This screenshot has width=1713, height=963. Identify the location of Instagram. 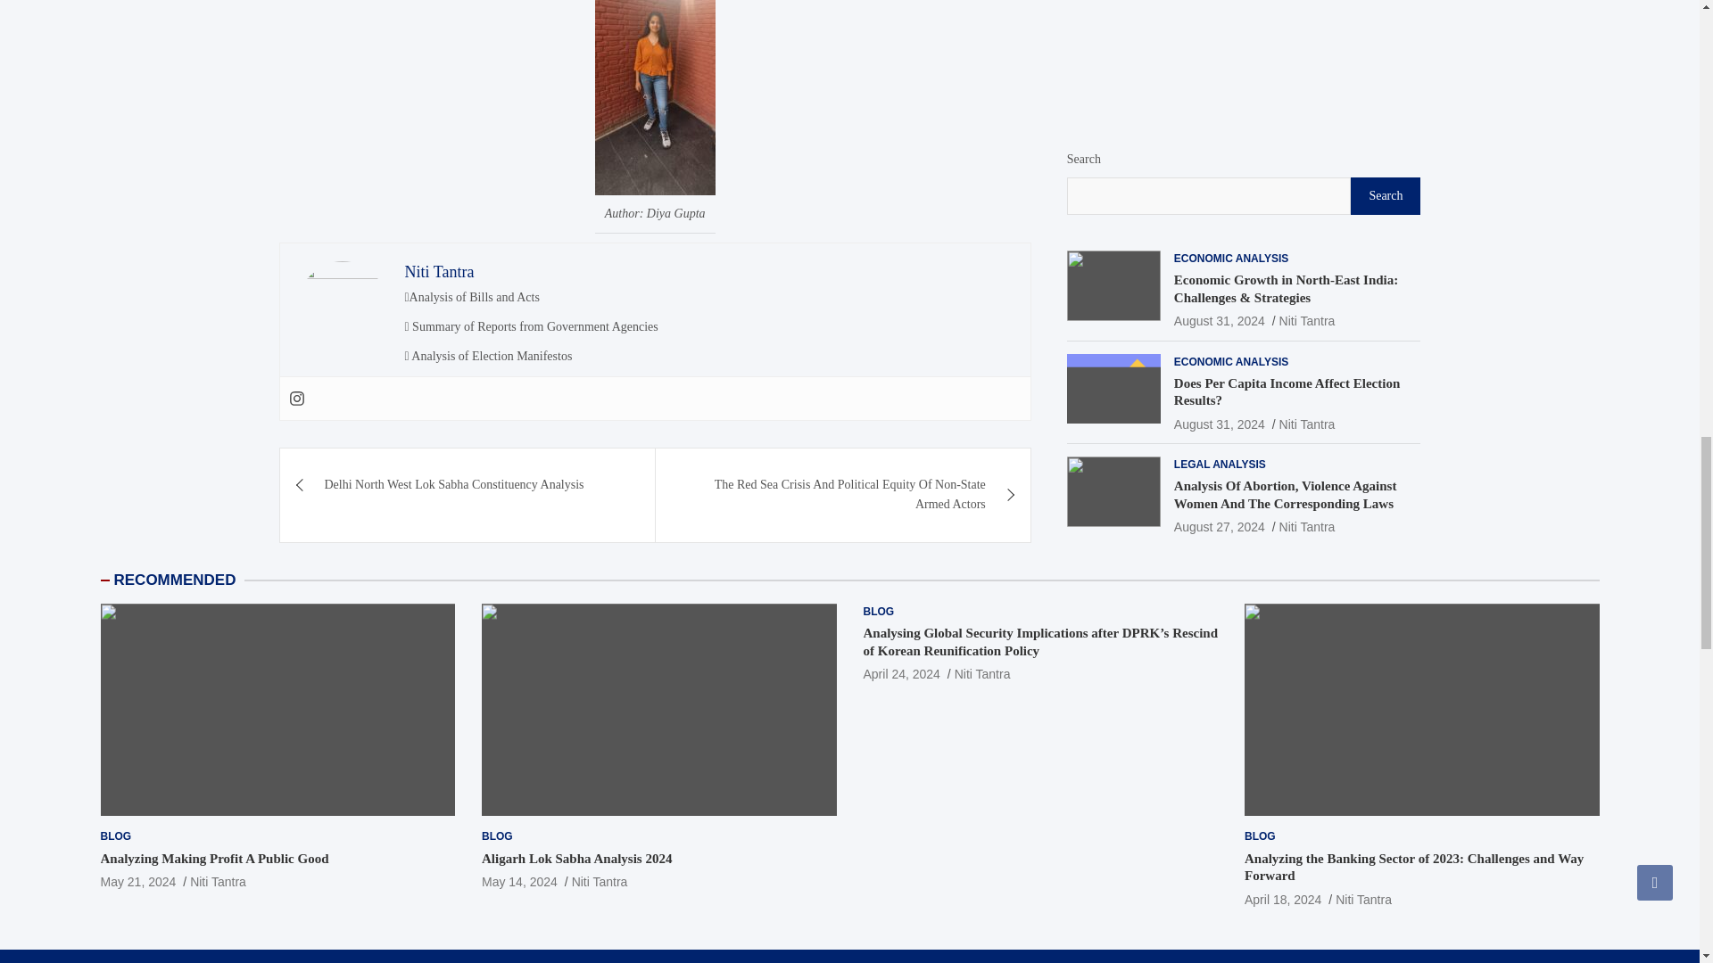
(296, 398).